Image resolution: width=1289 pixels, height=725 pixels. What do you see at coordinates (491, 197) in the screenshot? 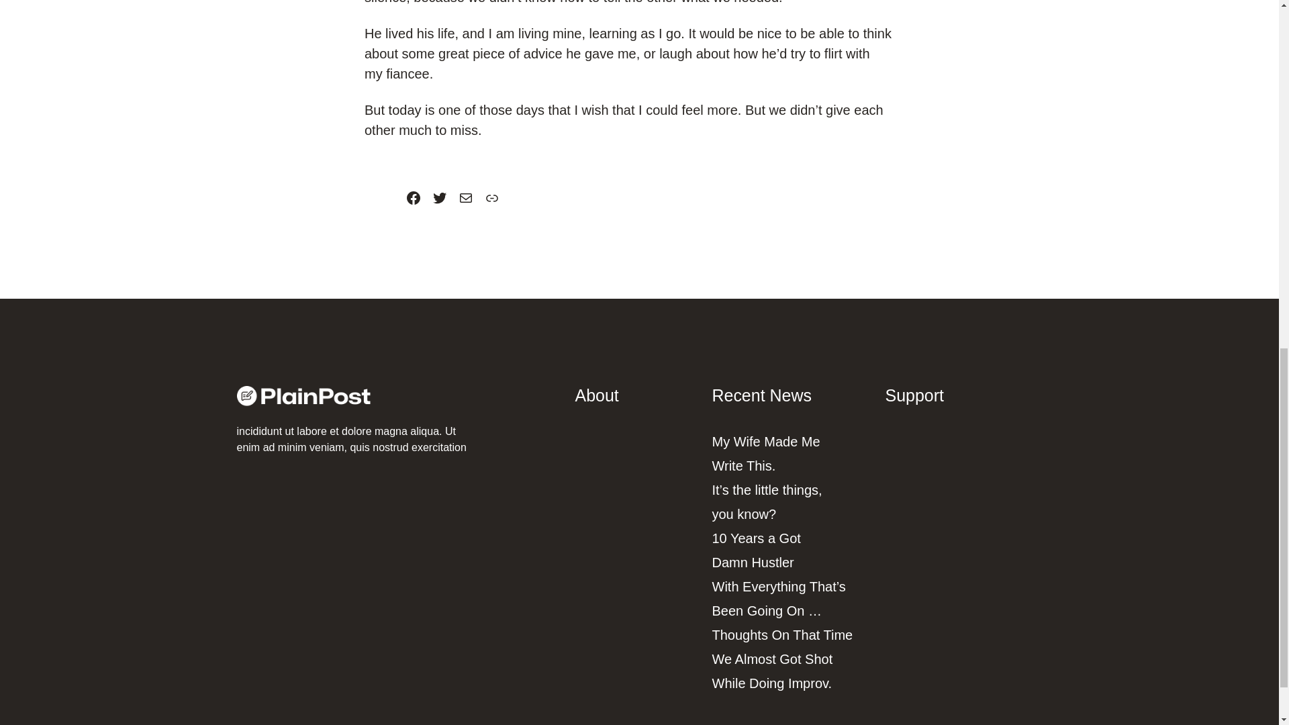
I see `Link` at bounding box center [491, 197].